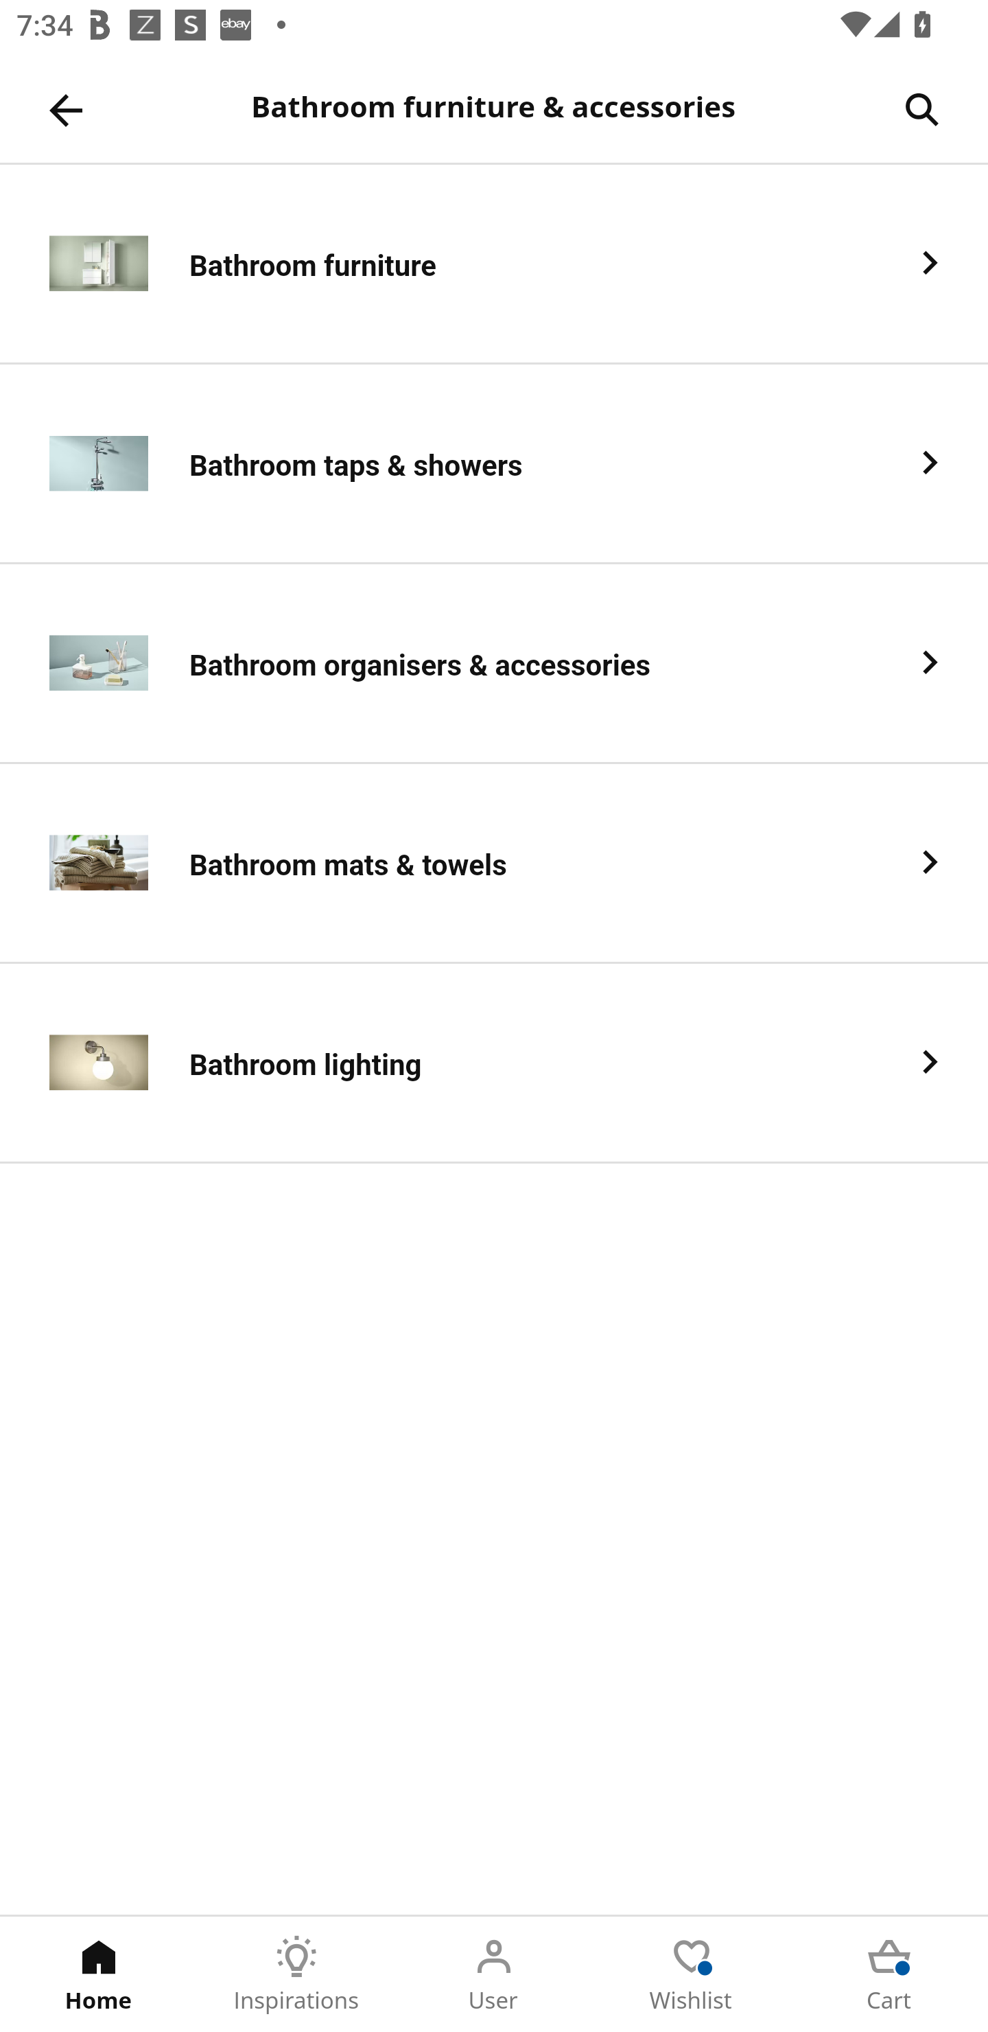  Describe the element at coordinates (692, 1974) in the screenshot. I see `Wishlist
Tab 4 of 5` at that location.